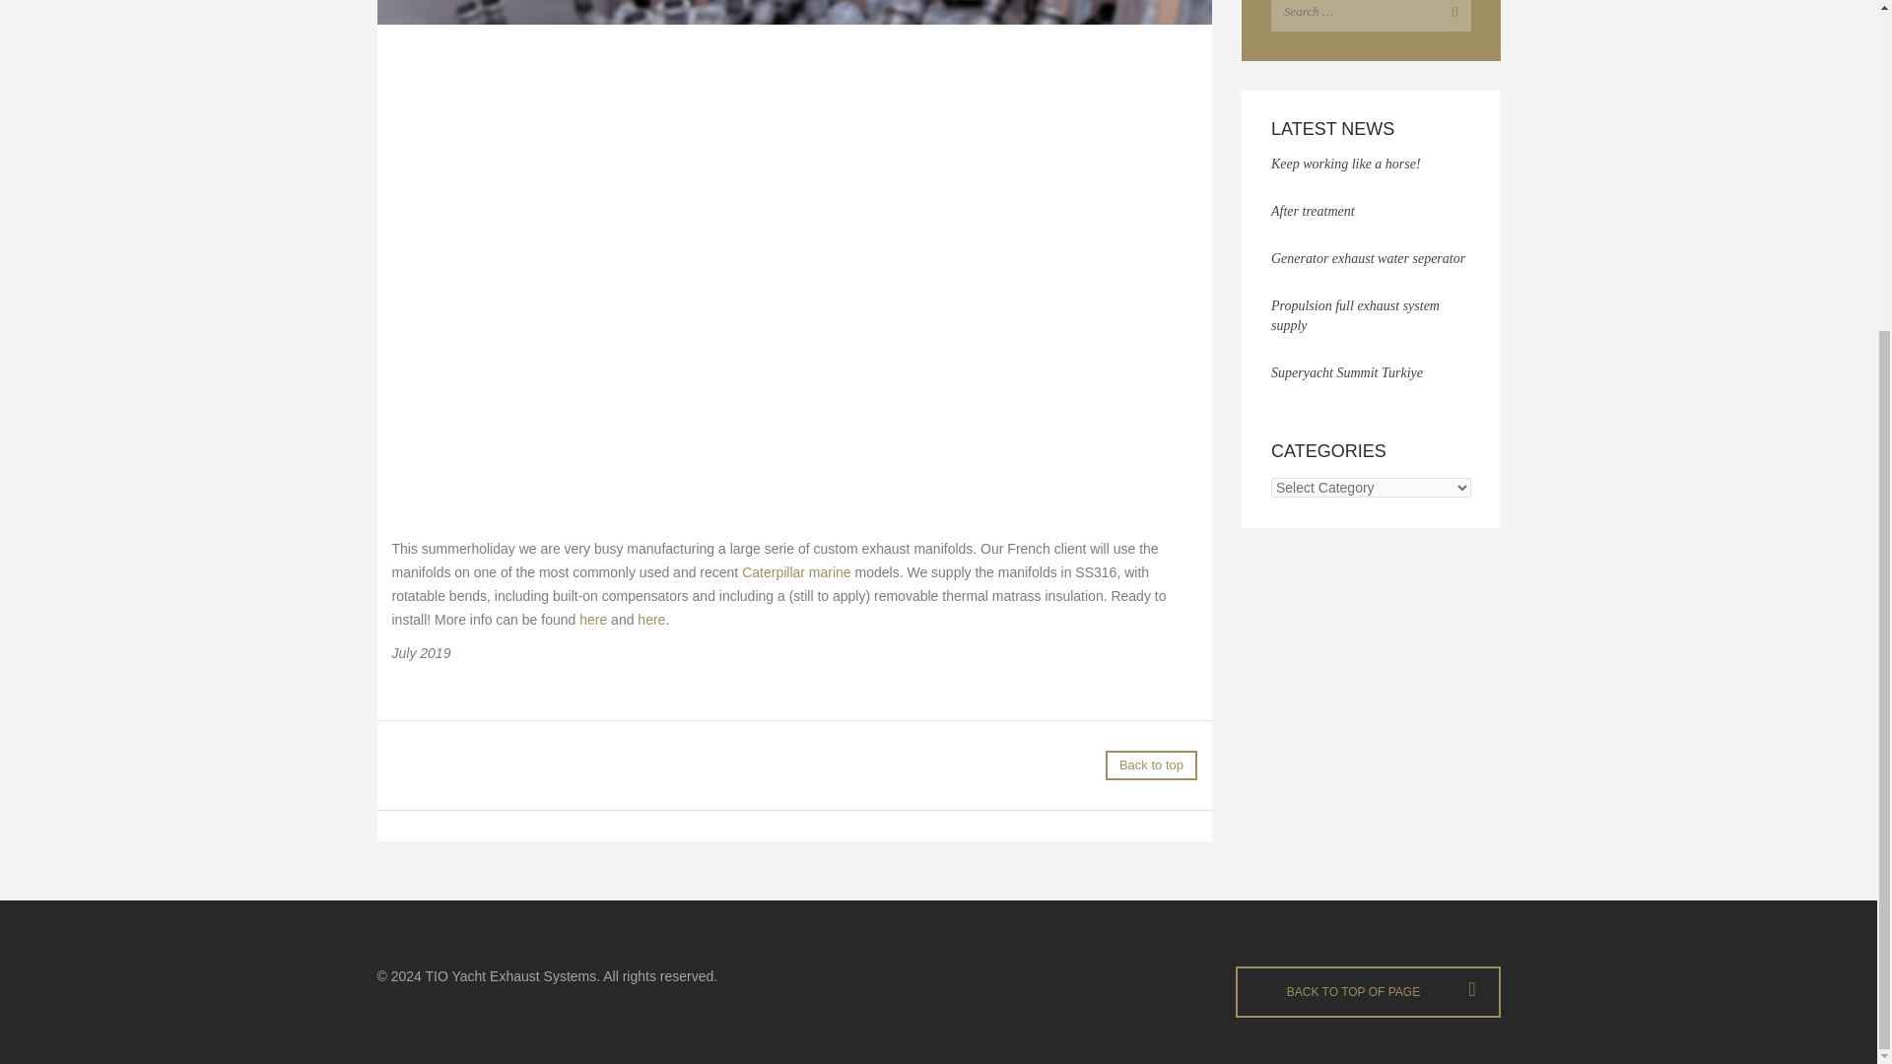 The height and width of the screenshot is (1064, 1892). What do you see at coordinates (1368, 991) in the screenshot?
I see `BACK TO TOP OF PAGE` at bounding box center [1368, 991].